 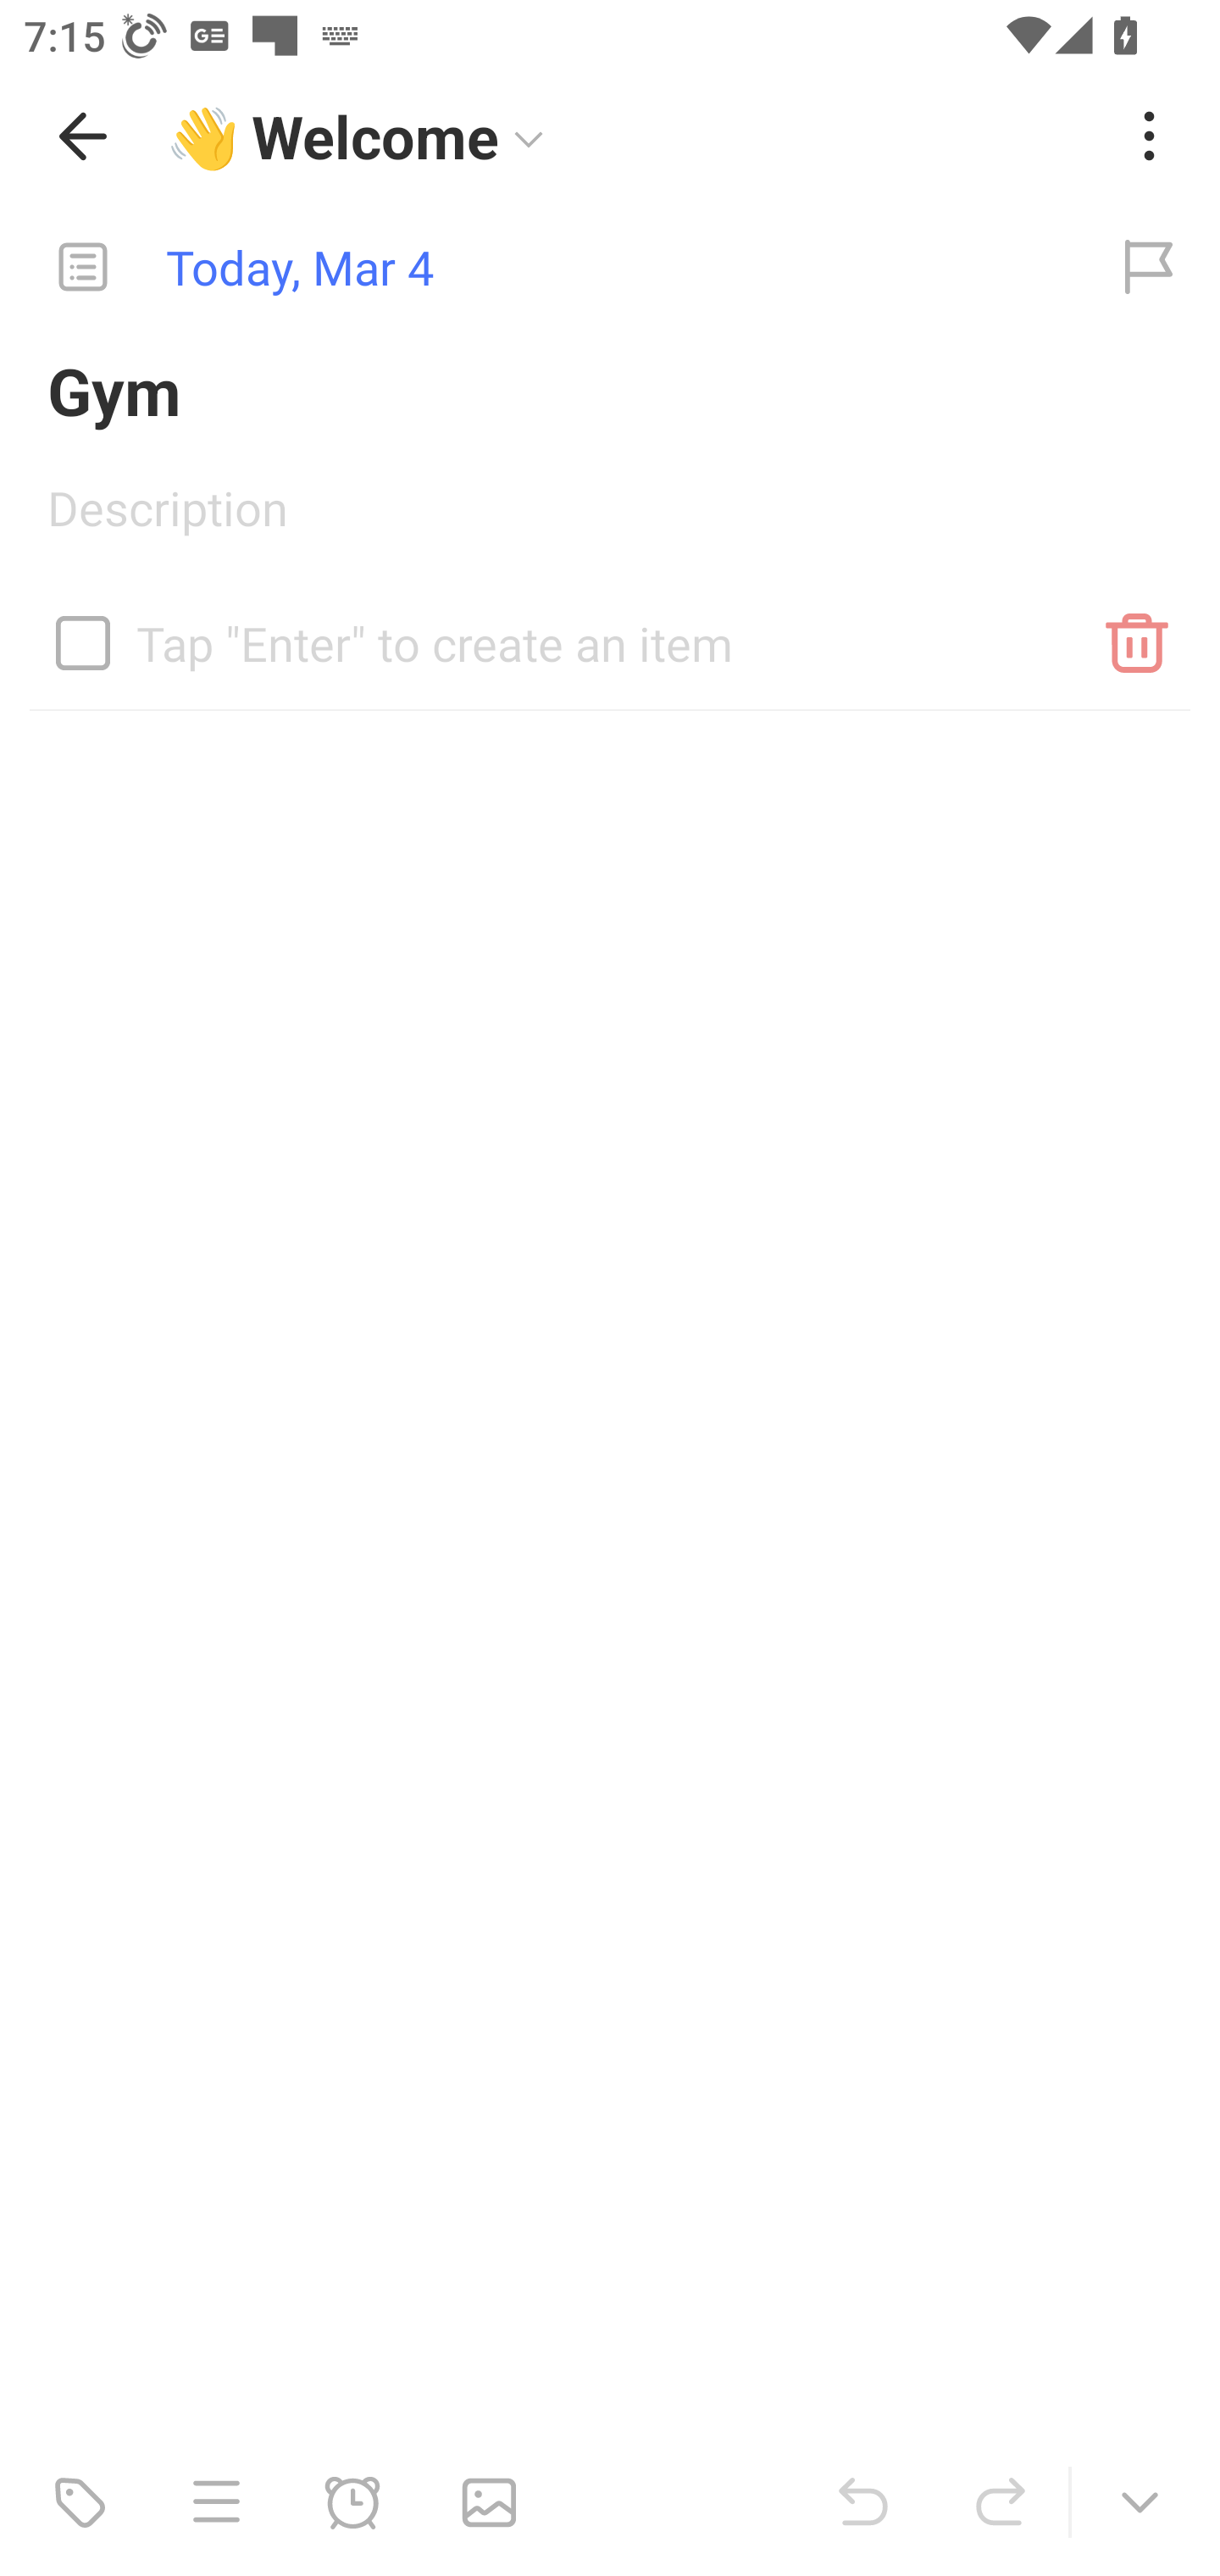 I want to click on Gym, so click(x=610, y=390).